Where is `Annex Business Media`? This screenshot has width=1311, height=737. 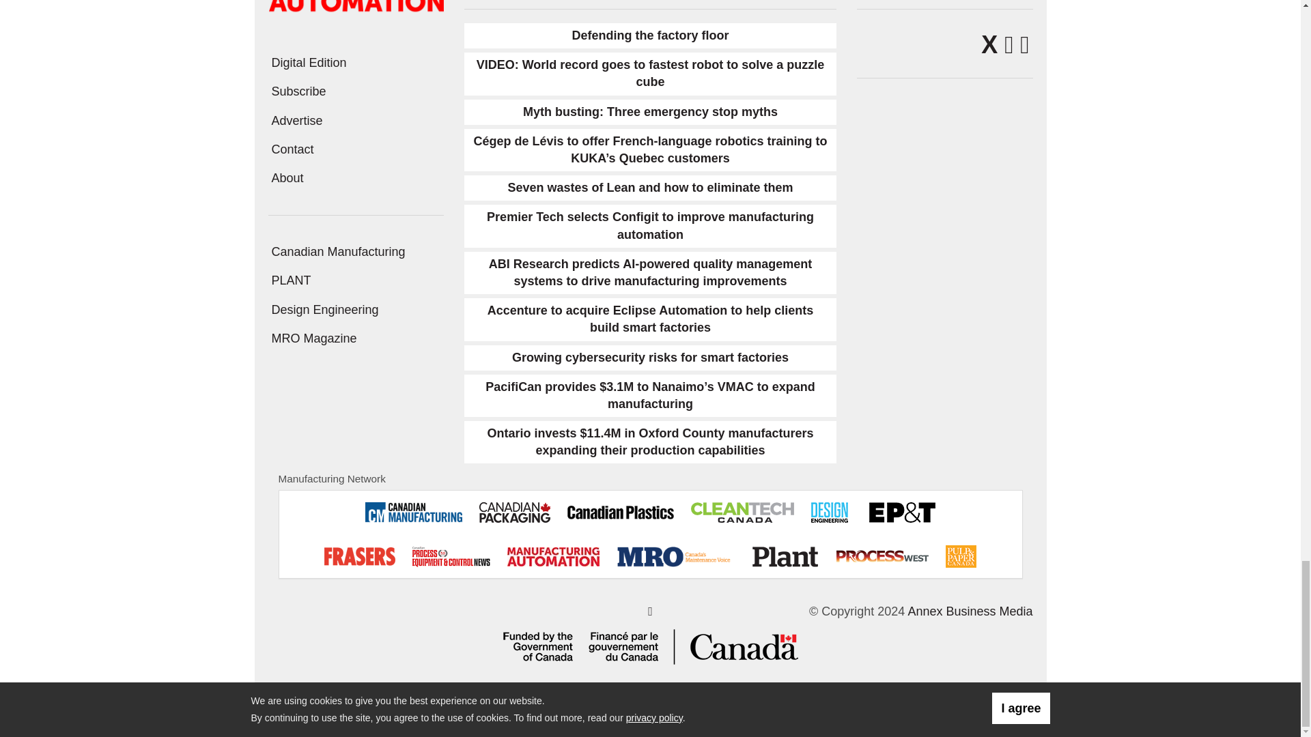 Annex Business Media is located at coordinates (970, 611).